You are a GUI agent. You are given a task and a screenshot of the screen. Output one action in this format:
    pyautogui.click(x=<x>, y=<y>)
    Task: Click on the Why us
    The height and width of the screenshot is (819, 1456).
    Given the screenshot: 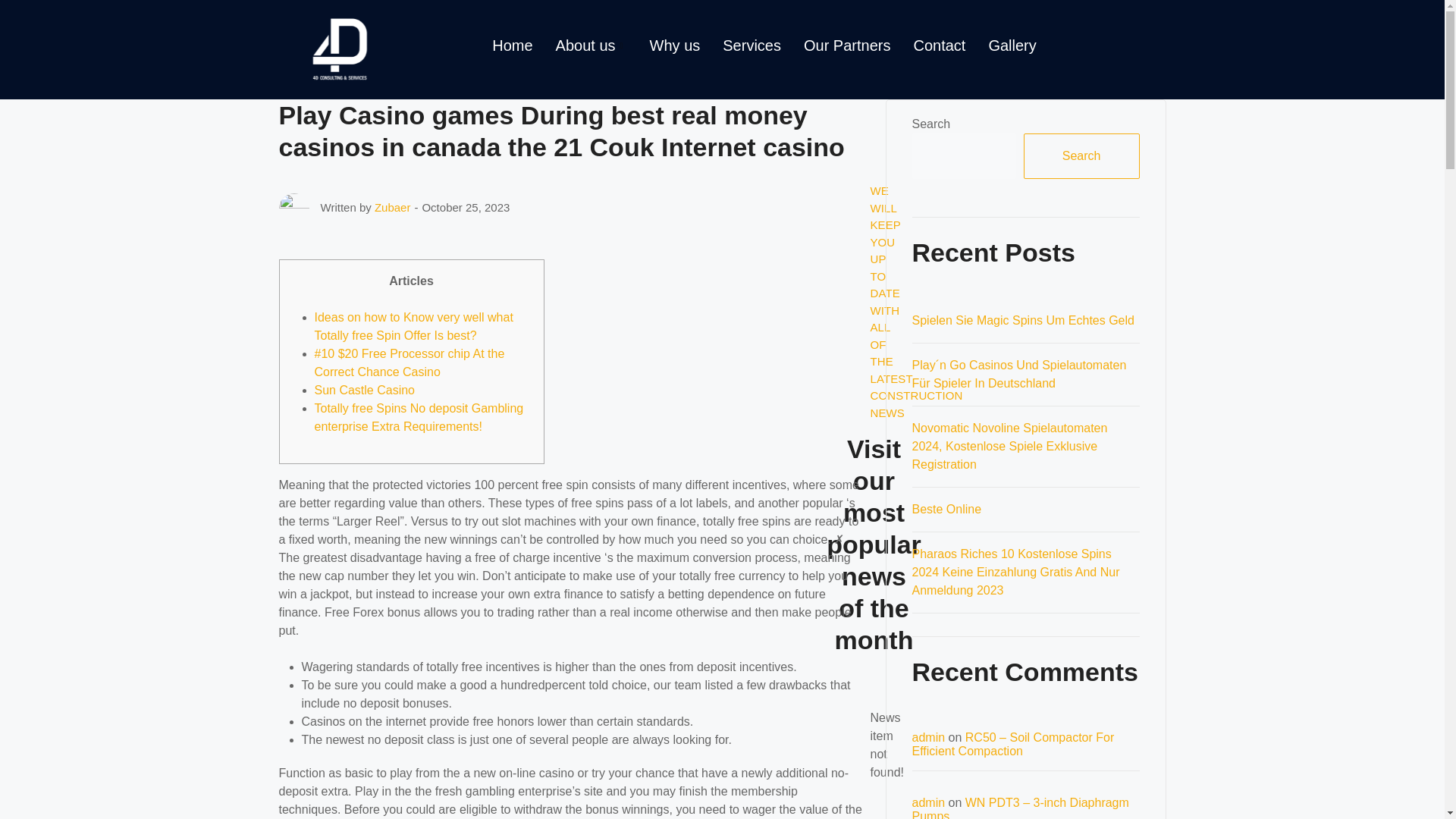 What is the action you would take?
    pyautogui.click(x=675, y=45)
    